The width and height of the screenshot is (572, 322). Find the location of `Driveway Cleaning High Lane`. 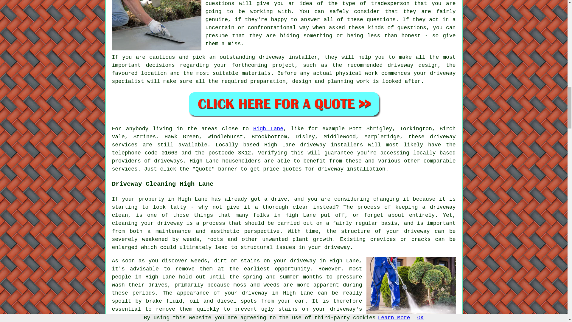

Driveway Cleaning High Lane is located at coordinates (411, 286).